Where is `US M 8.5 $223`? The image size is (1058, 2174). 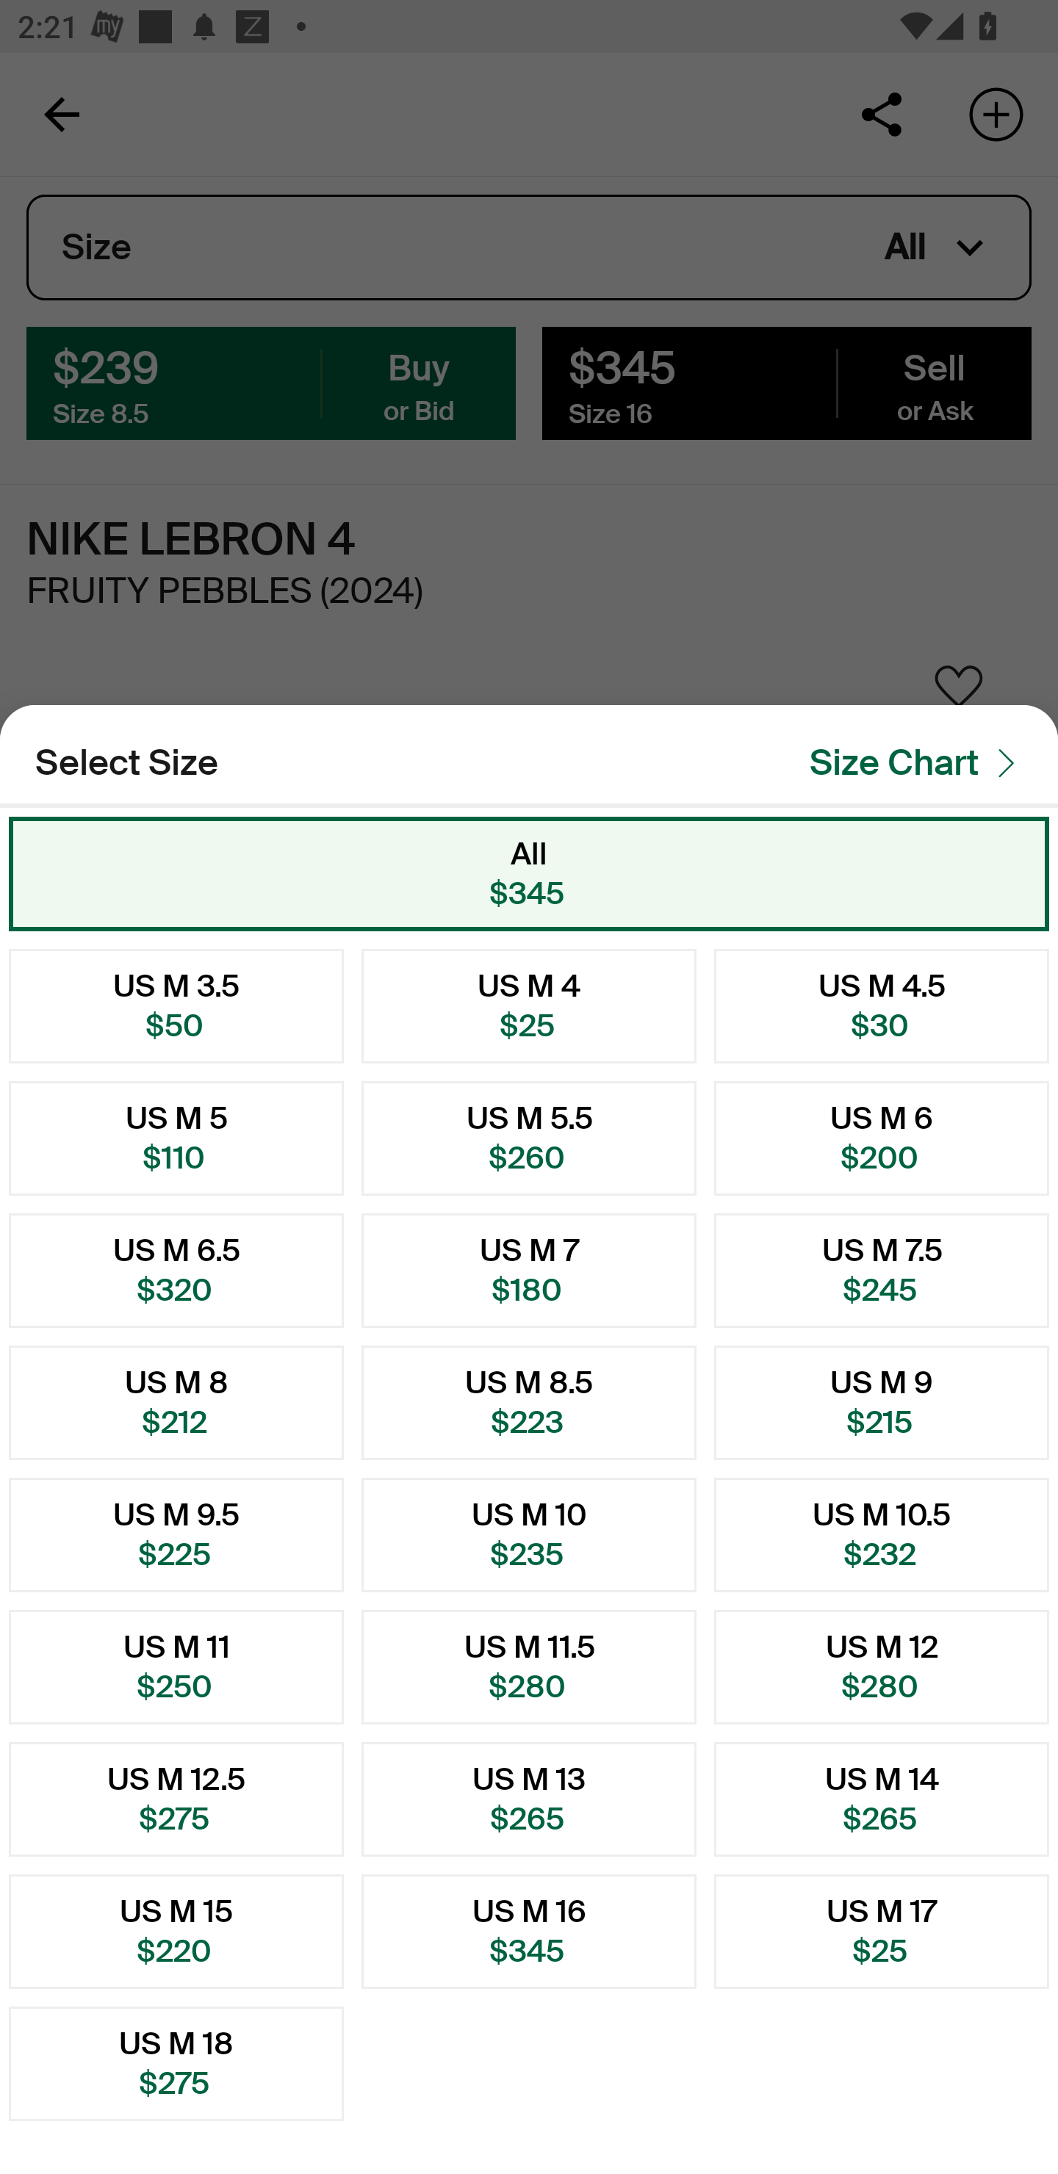 US M 8.5 $223 is located at coordinates (529, 1403).